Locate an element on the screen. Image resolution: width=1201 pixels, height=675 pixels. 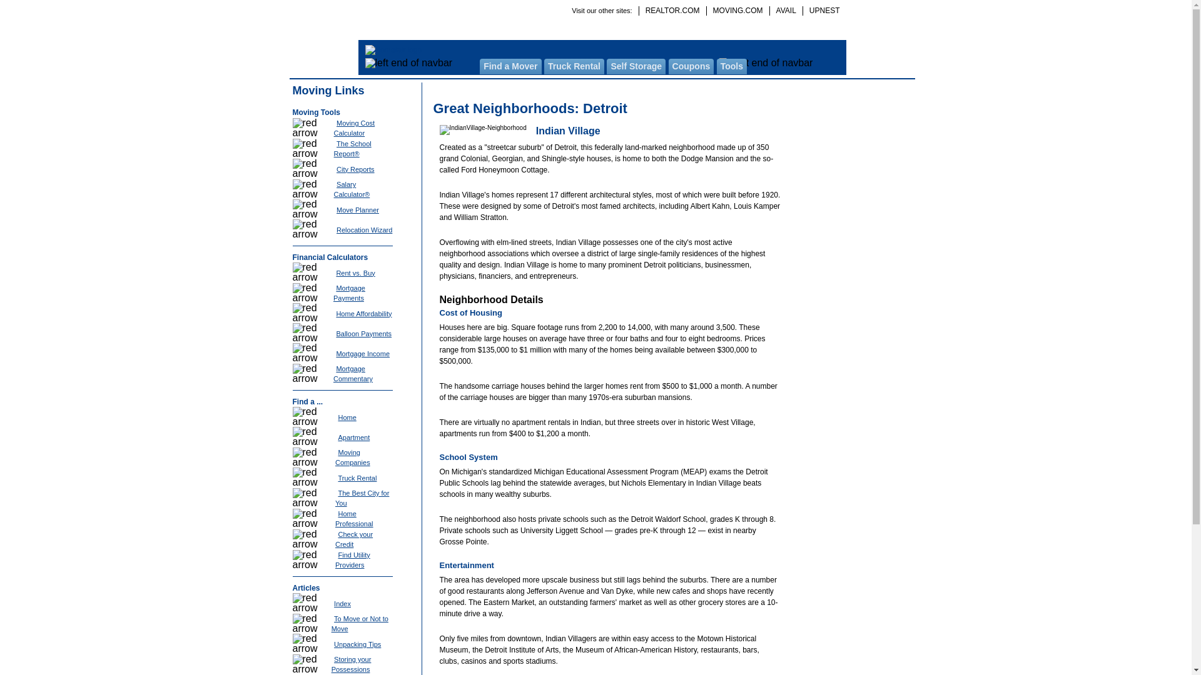
Mortgage Commentary is located at coordinates (353, 374).